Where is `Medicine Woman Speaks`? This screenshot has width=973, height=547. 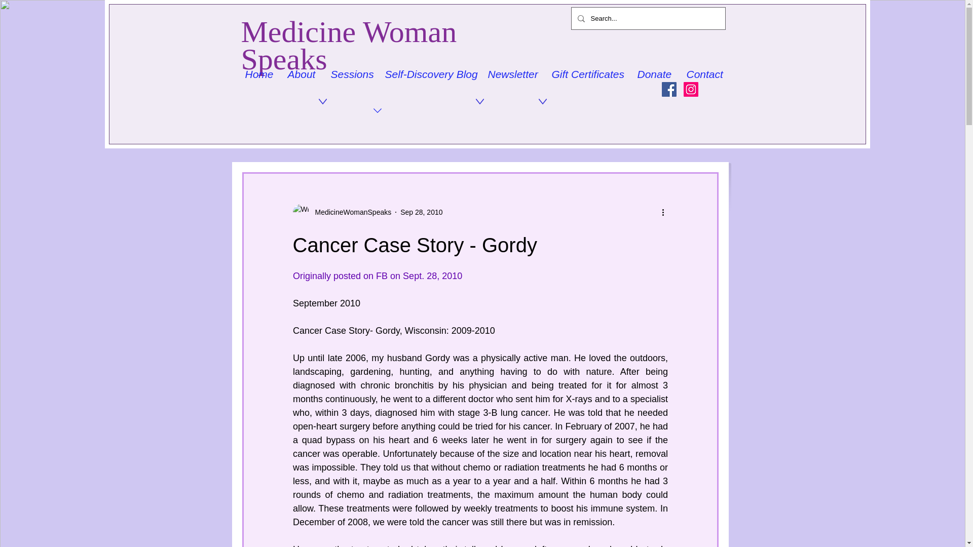
Medicine Woman Speaks is located at coordinates (349, 46).